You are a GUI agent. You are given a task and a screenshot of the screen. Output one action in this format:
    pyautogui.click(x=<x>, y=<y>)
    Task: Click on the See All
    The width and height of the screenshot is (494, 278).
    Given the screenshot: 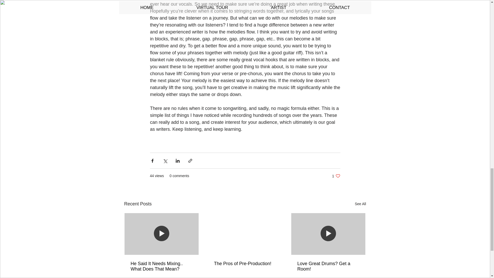 What is the action you would take?
    pyautogui.click(x=360, y=204)
    